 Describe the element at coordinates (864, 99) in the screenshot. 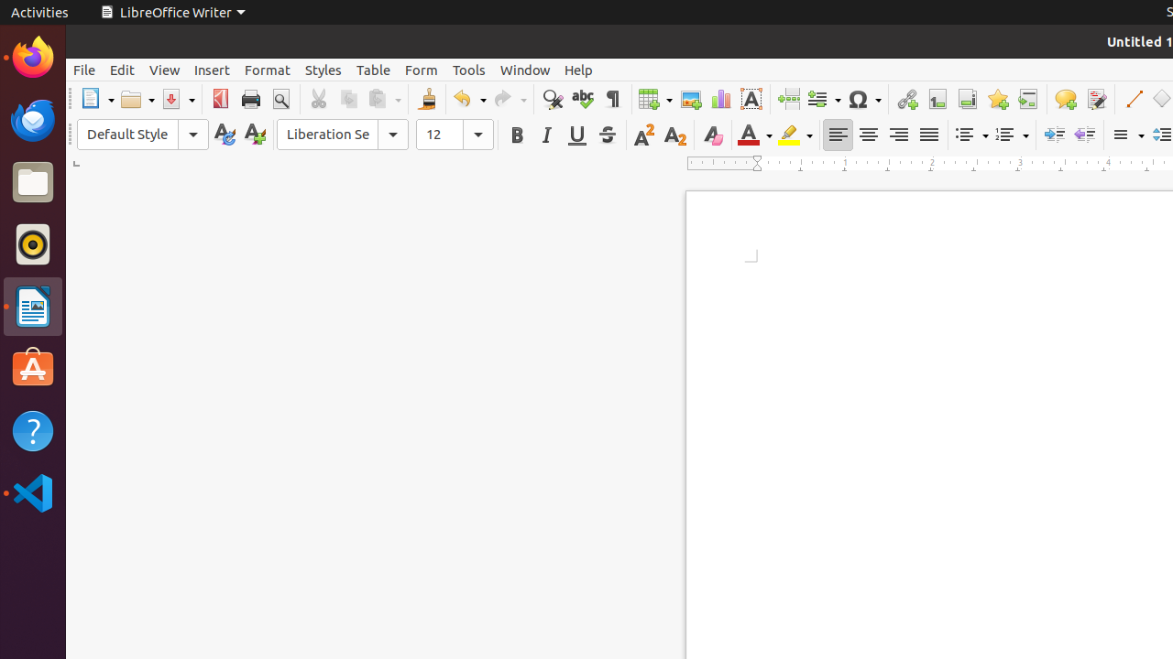

I see `Symbol` at that location.